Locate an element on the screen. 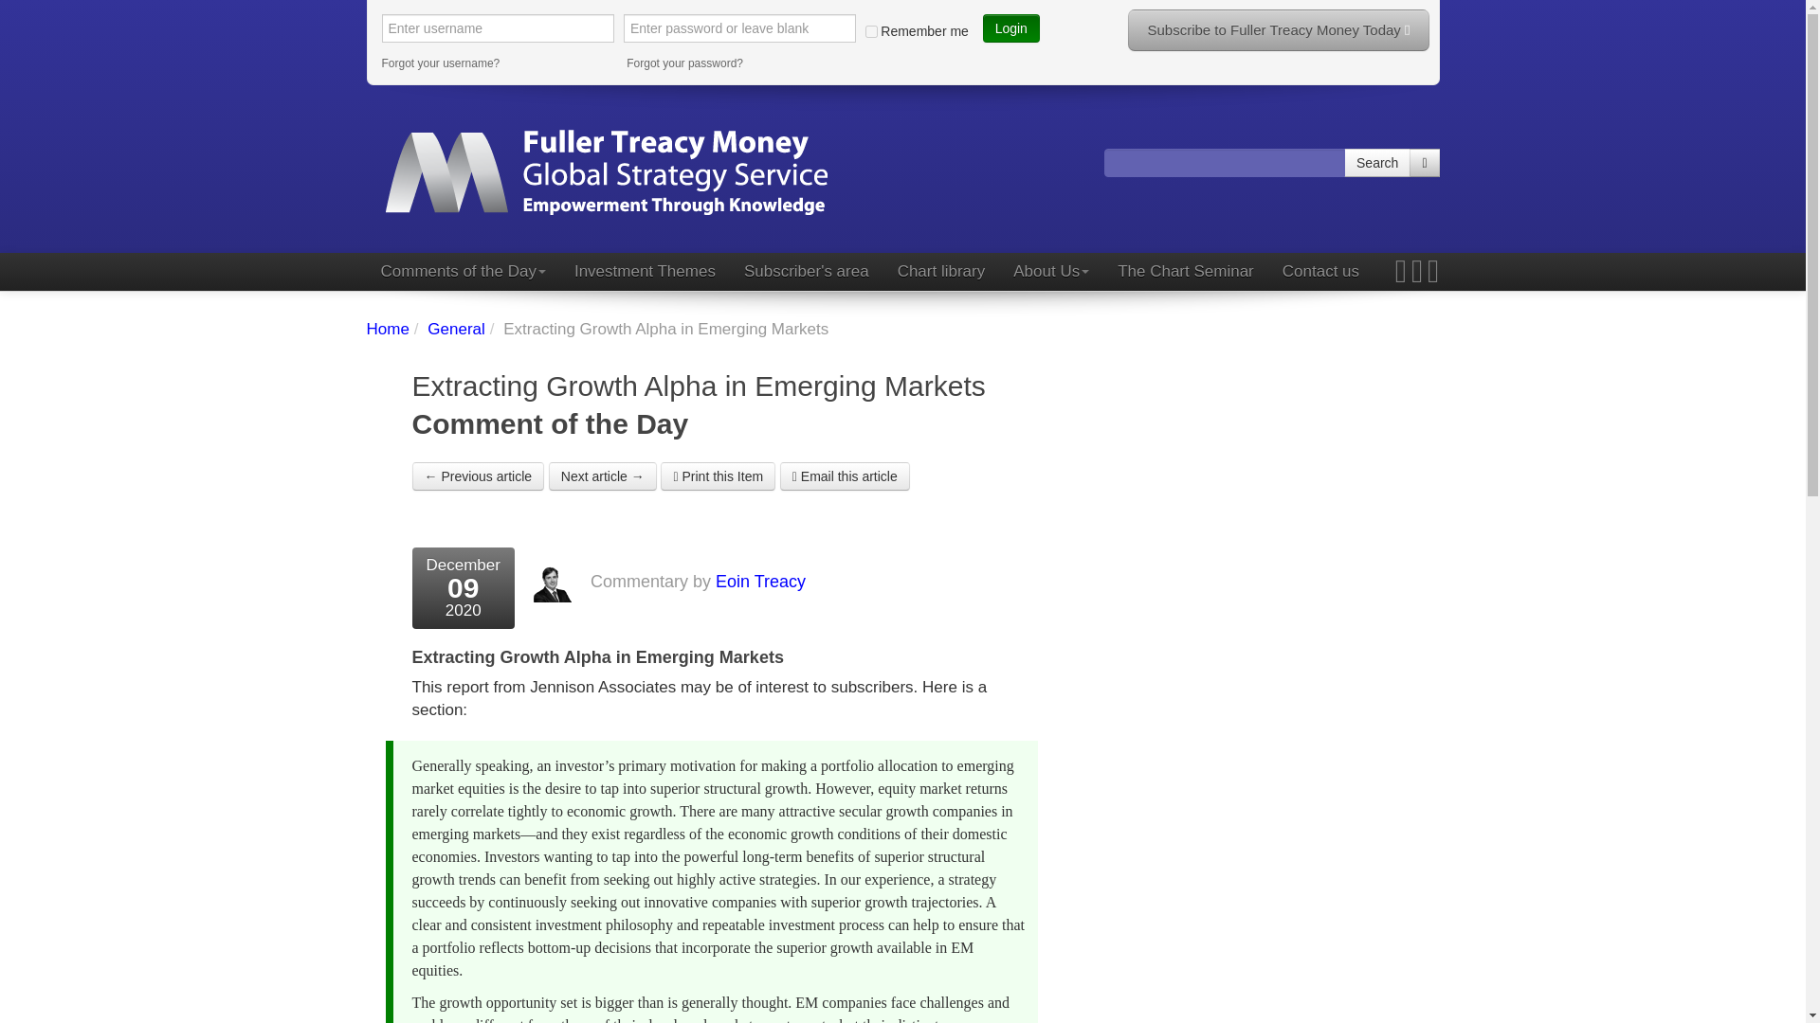 This screenshot has height=1023, width=1820. Contact us is located at coordinates (1321, 271).